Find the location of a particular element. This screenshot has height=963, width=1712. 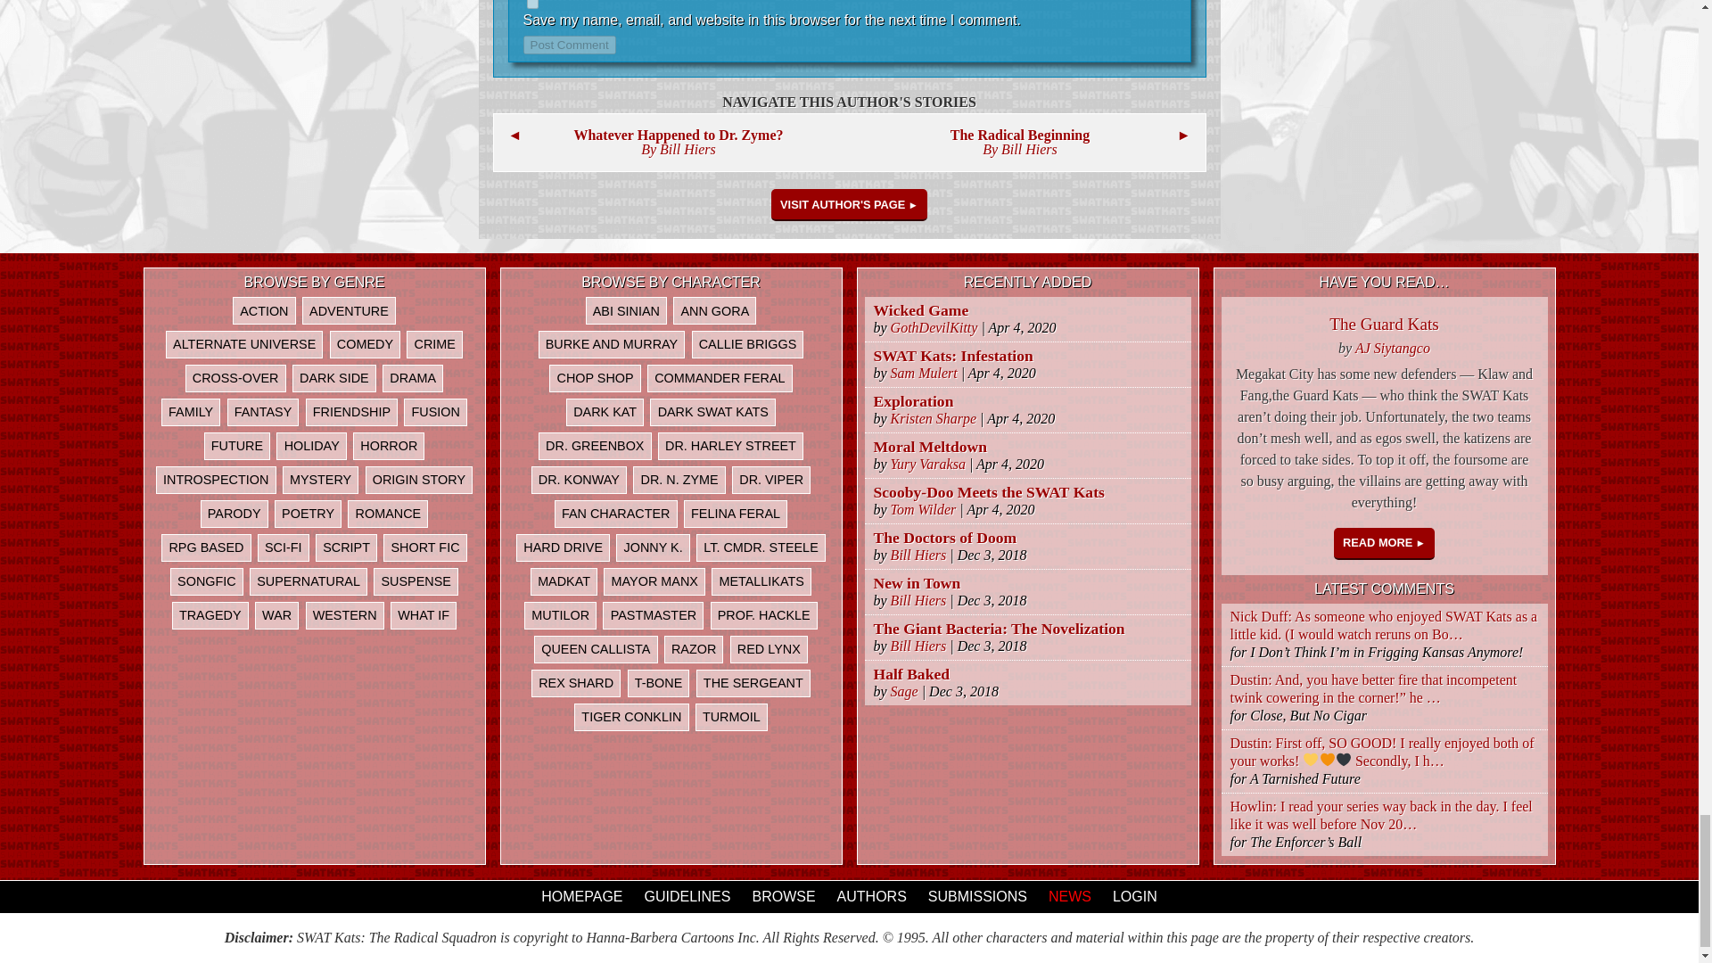

yes is located at coordinates (531, 4).